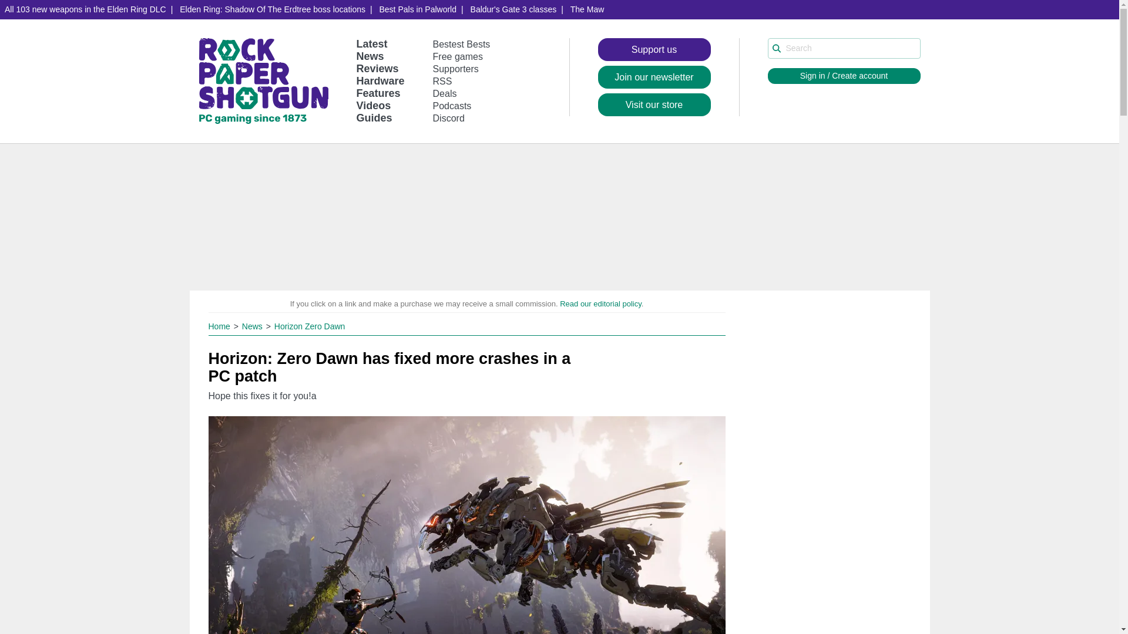 This screenshot has width=1128, height=634. I want to click on Supporters, so click(456, 69).